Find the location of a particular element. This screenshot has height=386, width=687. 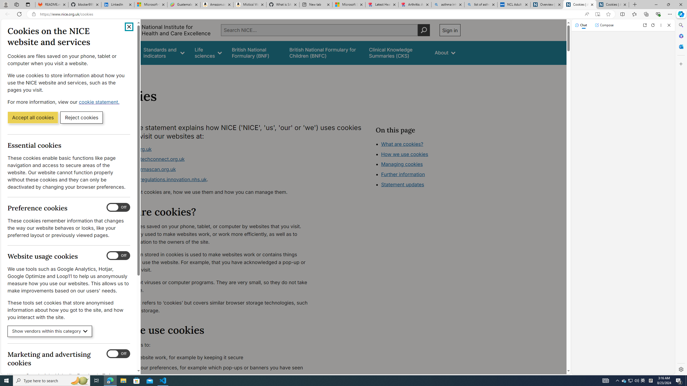

www.ukpharmascan.org.uk is located at coordinates (214, 169).